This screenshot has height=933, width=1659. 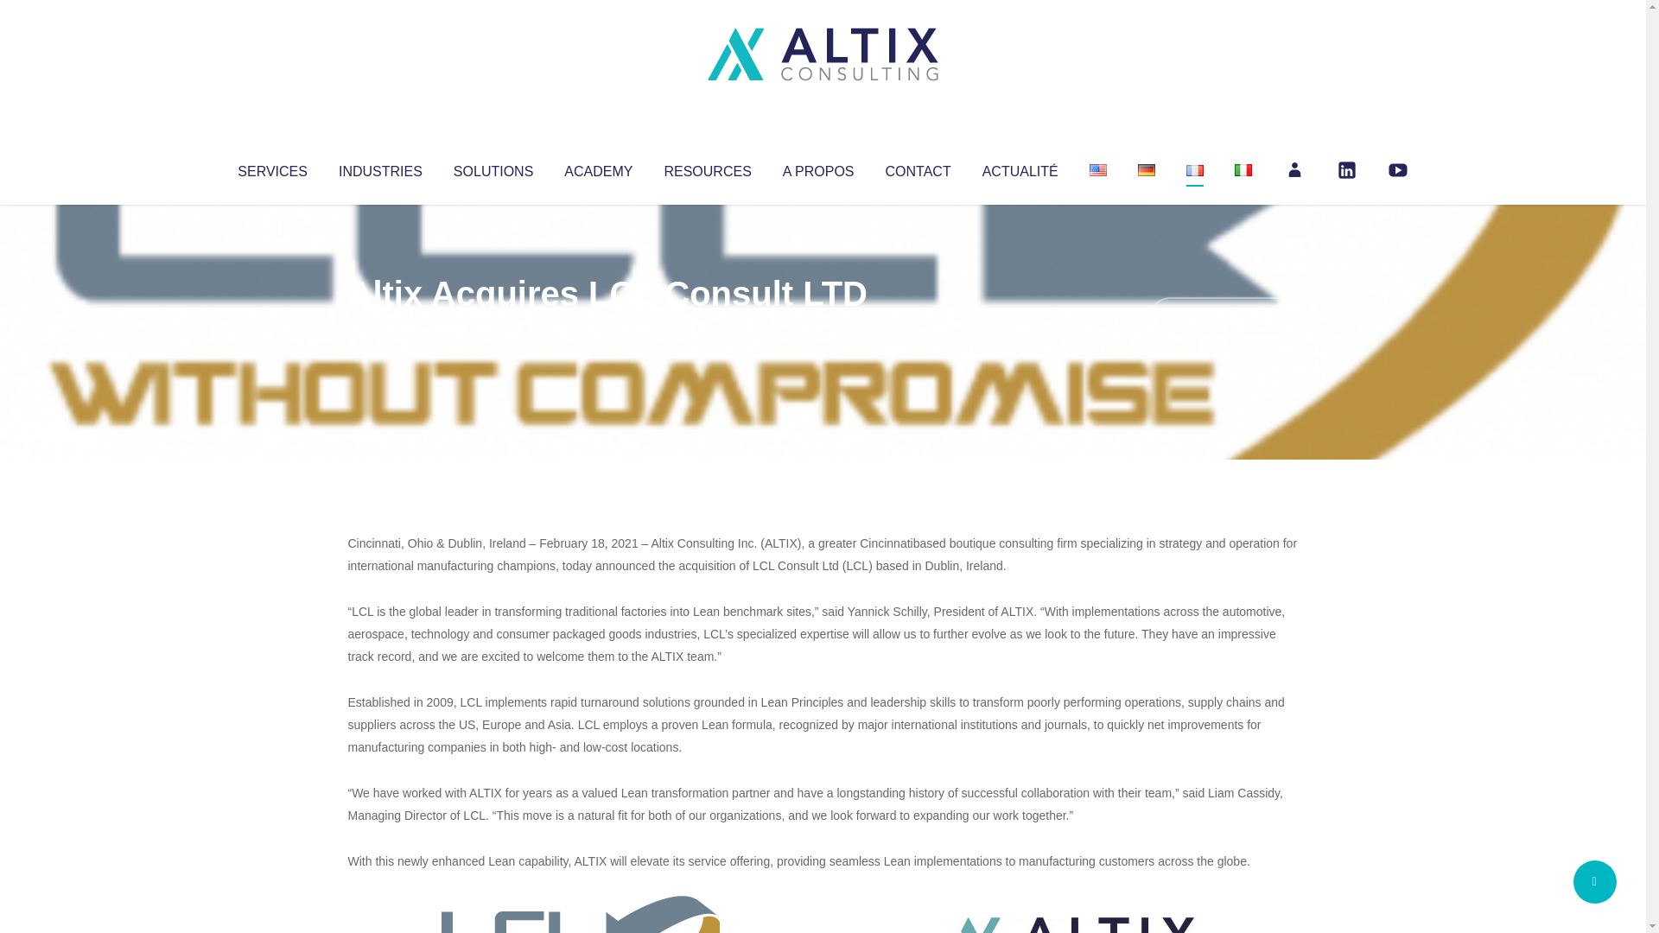 What do you see at coordinates (604, 328) in the screenshot?
I see `Uncategorized` at bounding box center [604, 328].